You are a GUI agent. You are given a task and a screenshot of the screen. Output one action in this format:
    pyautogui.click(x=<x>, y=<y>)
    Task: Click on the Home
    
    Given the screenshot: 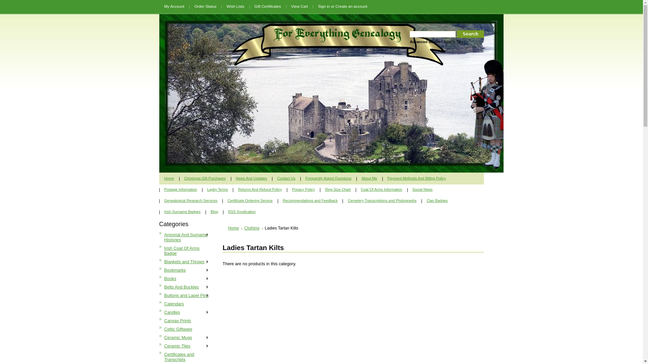 What is the action you would take?
    pyautogui.click(x=235, y=228)
    